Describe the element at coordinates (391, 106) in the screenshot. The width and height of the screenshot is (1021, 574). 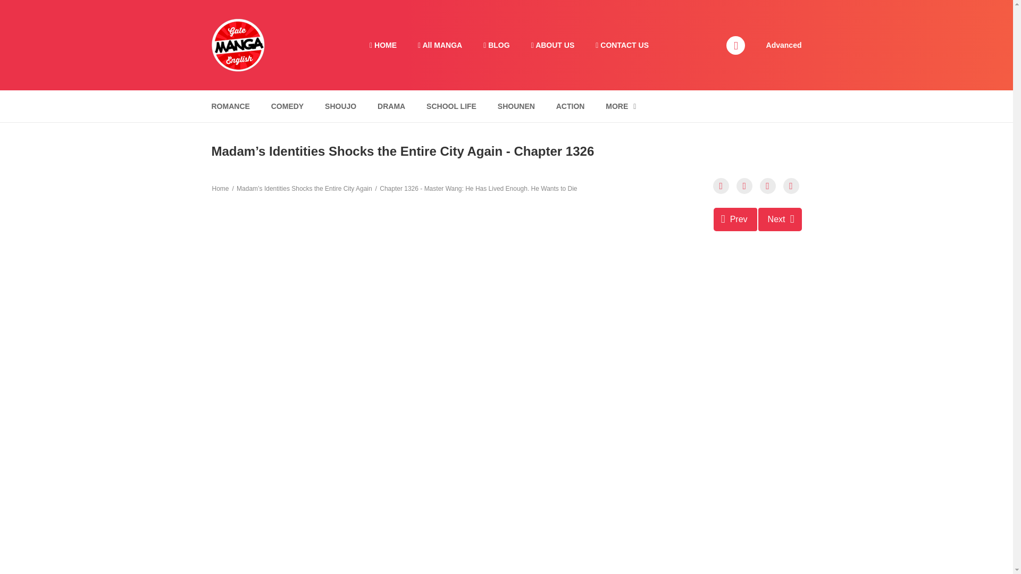
I see `DRAMA` at that location.